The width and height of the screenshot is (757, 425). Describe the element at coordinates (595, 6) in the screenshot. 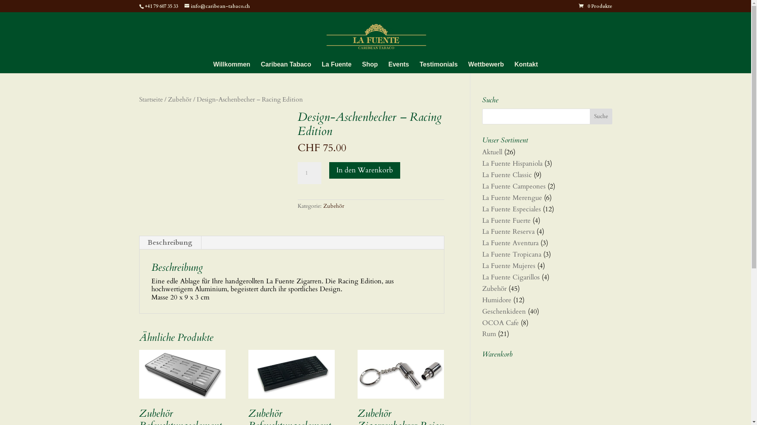

I see `0 Produkte` at that location.